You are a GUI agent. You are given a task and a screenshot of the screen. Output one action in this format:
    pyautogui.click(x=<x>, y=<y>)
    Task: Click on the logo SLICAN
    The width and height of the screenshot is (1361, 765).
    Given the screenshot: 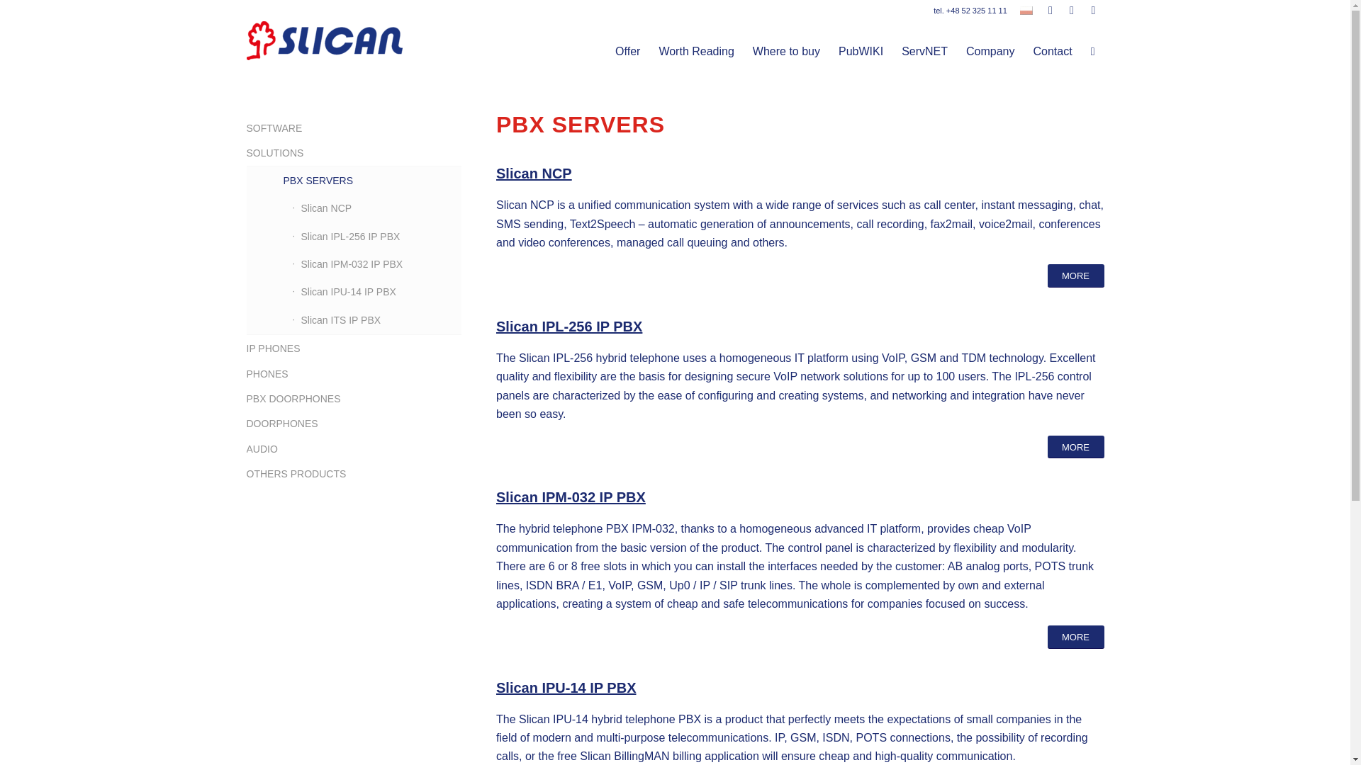 What is the action you would take?
    pyautogui.click(x=325, y=41)
    